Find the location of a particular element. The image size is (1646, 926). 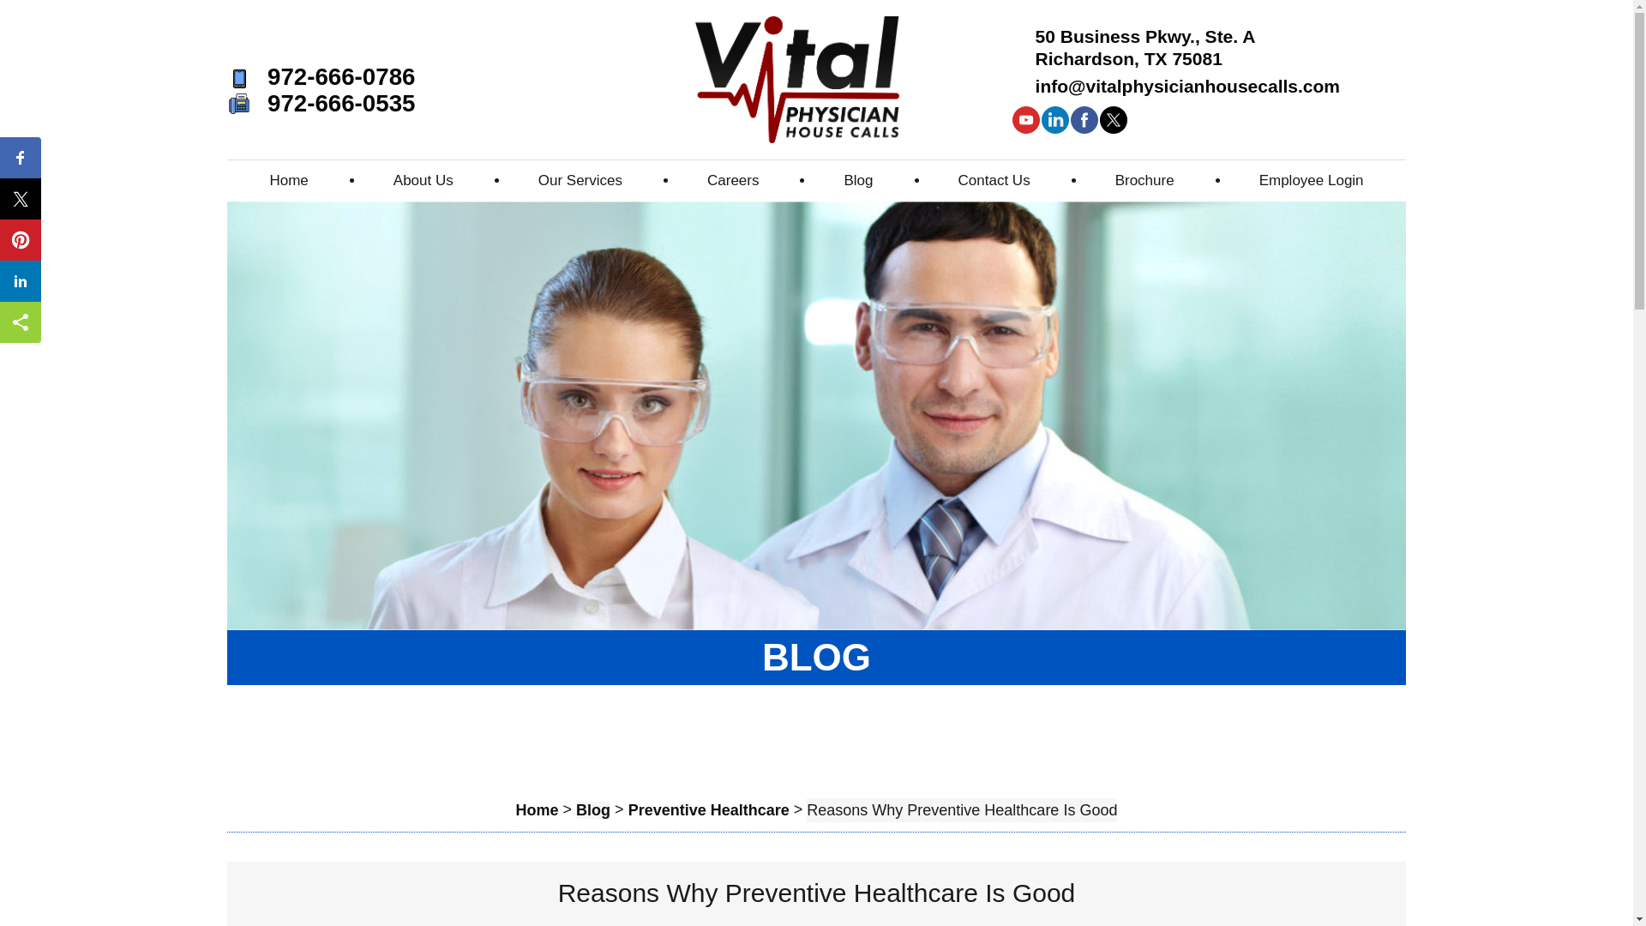

Brochure is located at coordinates (1144, 180).